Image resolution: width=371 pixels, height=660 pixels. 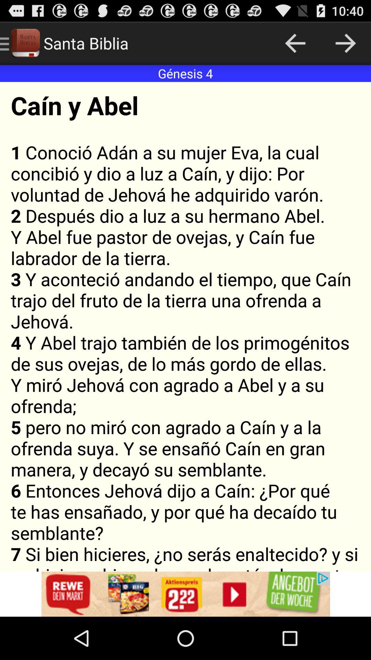 I want to click on the arrow mark icon shown at the top right corner, so click(x=346, y=43).